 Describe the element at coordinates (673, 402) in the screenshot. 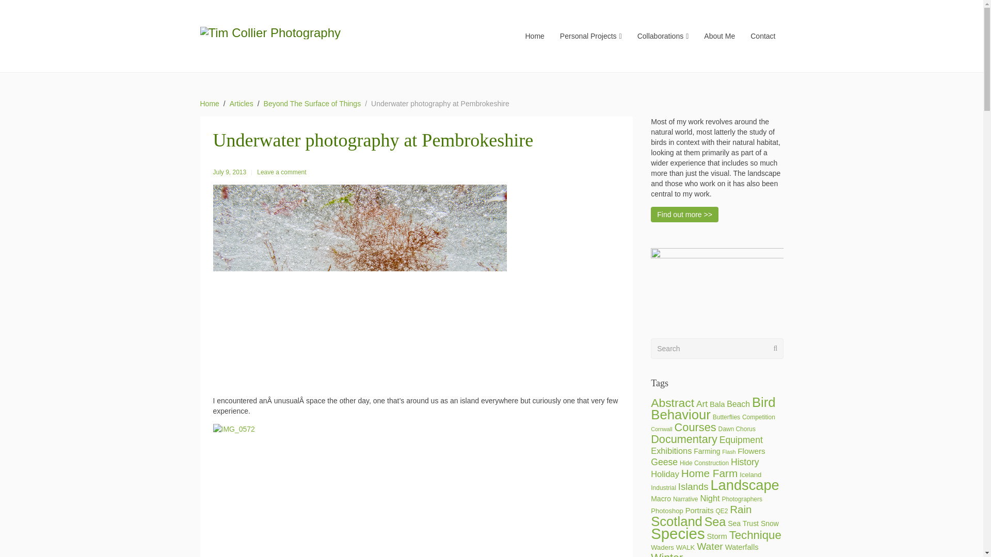

I see `Abstract` at that location.